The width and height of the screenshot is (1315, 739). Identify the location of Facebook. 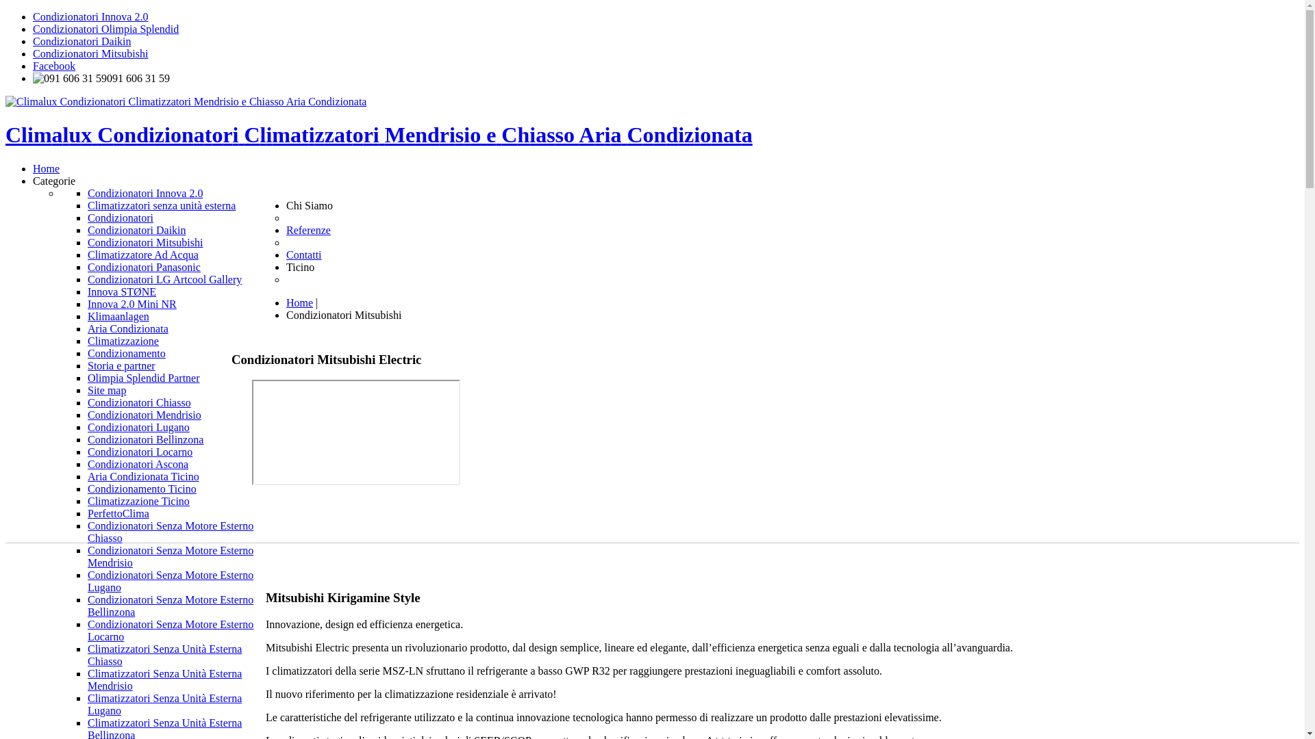
(54, 66).